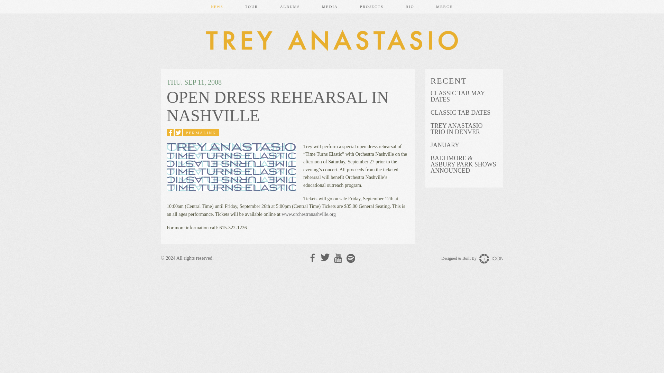 Image resolution: width=664 pixels, height=373 pixels. Describe the element at coordinates (444, 7) in the screenshot. I see `MERCH` at that location.